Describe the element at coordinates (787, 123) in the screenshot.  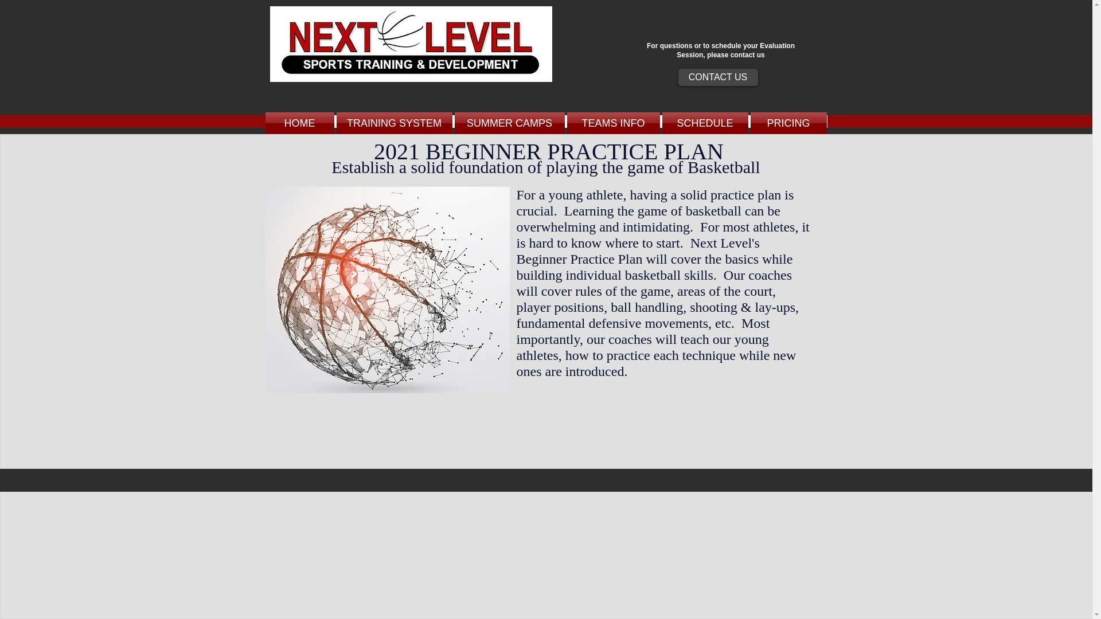
I see `PRICING` at that location.